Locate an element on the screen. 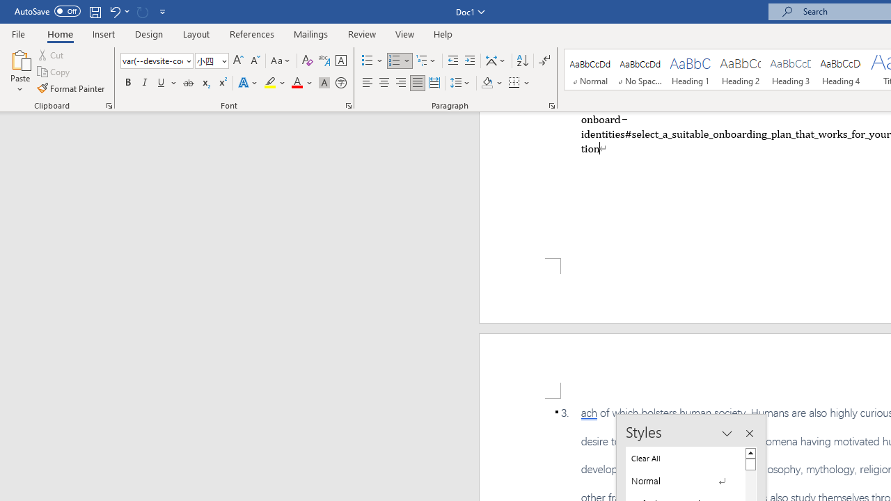  Font is located at coordinates (156, 61).